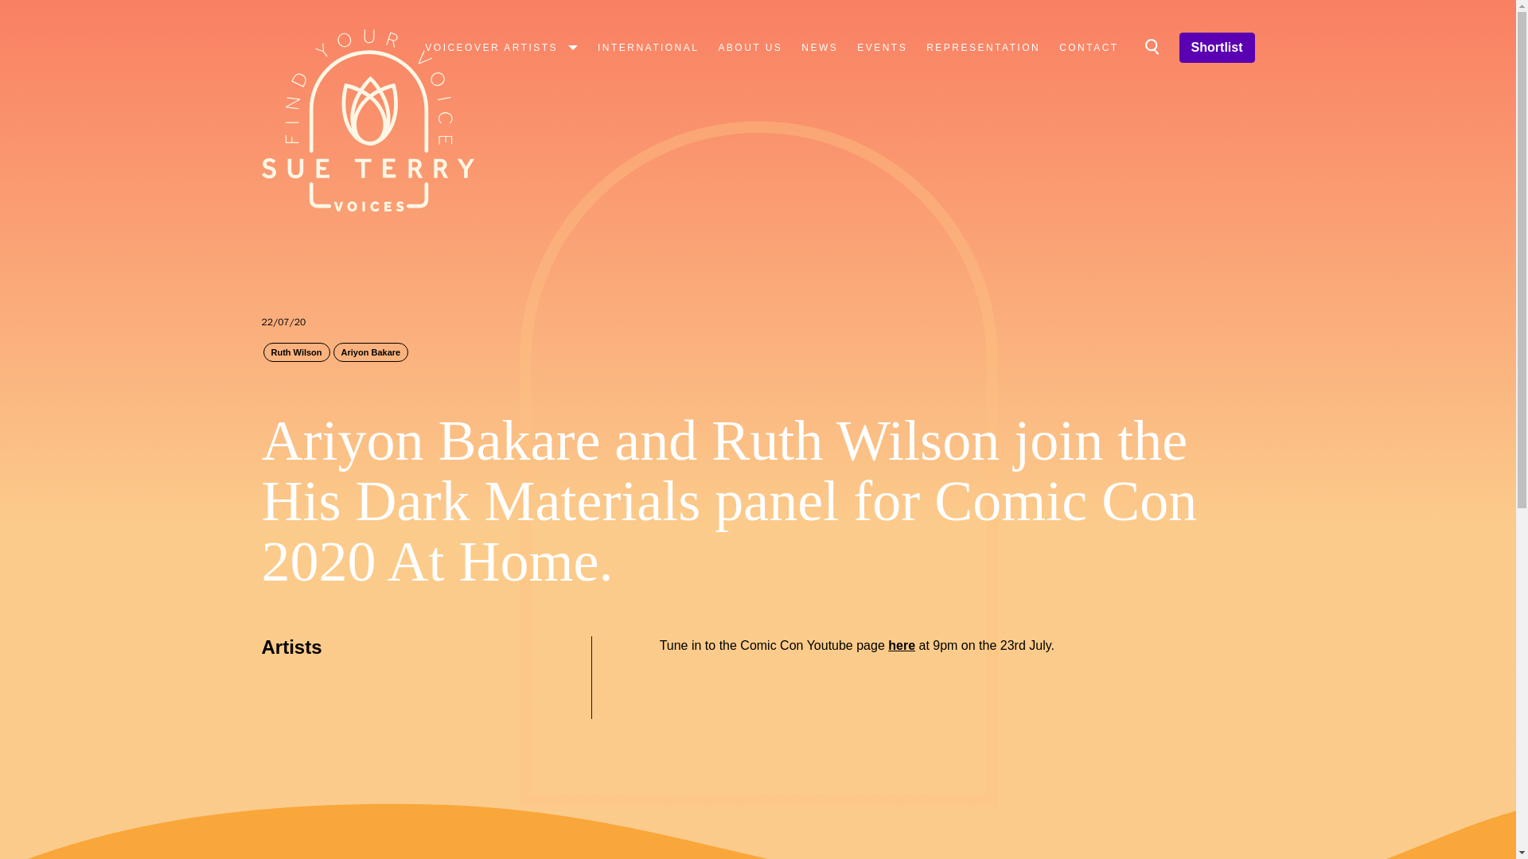 The width and height of the screenshot is (1528, 859). I want to click on VOICEOVER ARTISTS, so click(501, 47).